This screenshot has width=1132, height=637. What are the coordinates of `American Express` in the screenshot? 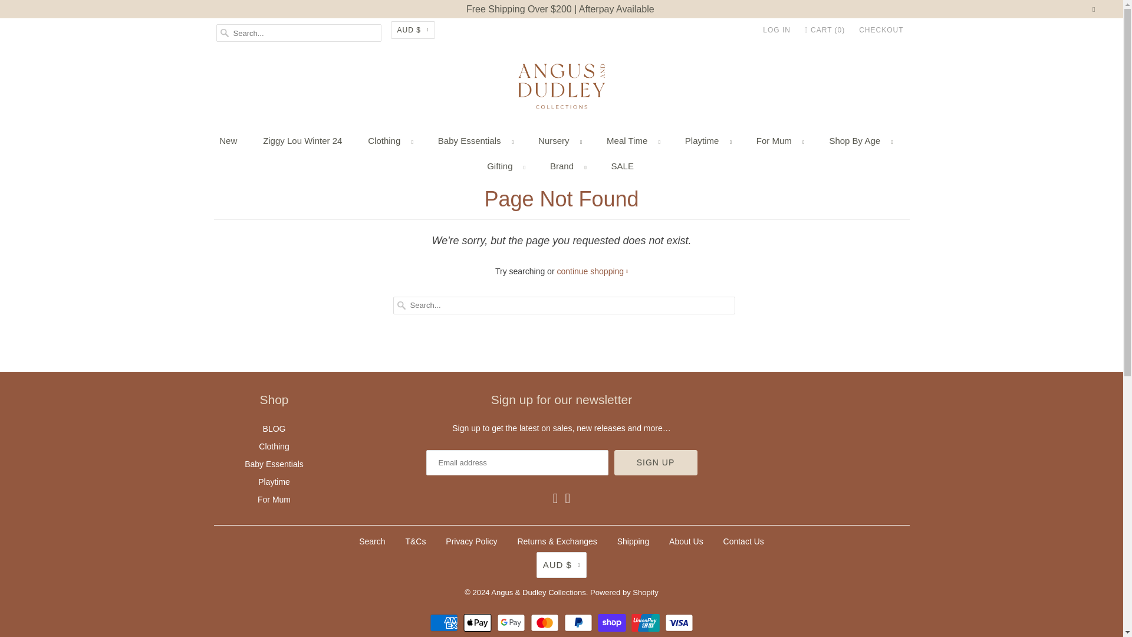 It's located at (445, 623).